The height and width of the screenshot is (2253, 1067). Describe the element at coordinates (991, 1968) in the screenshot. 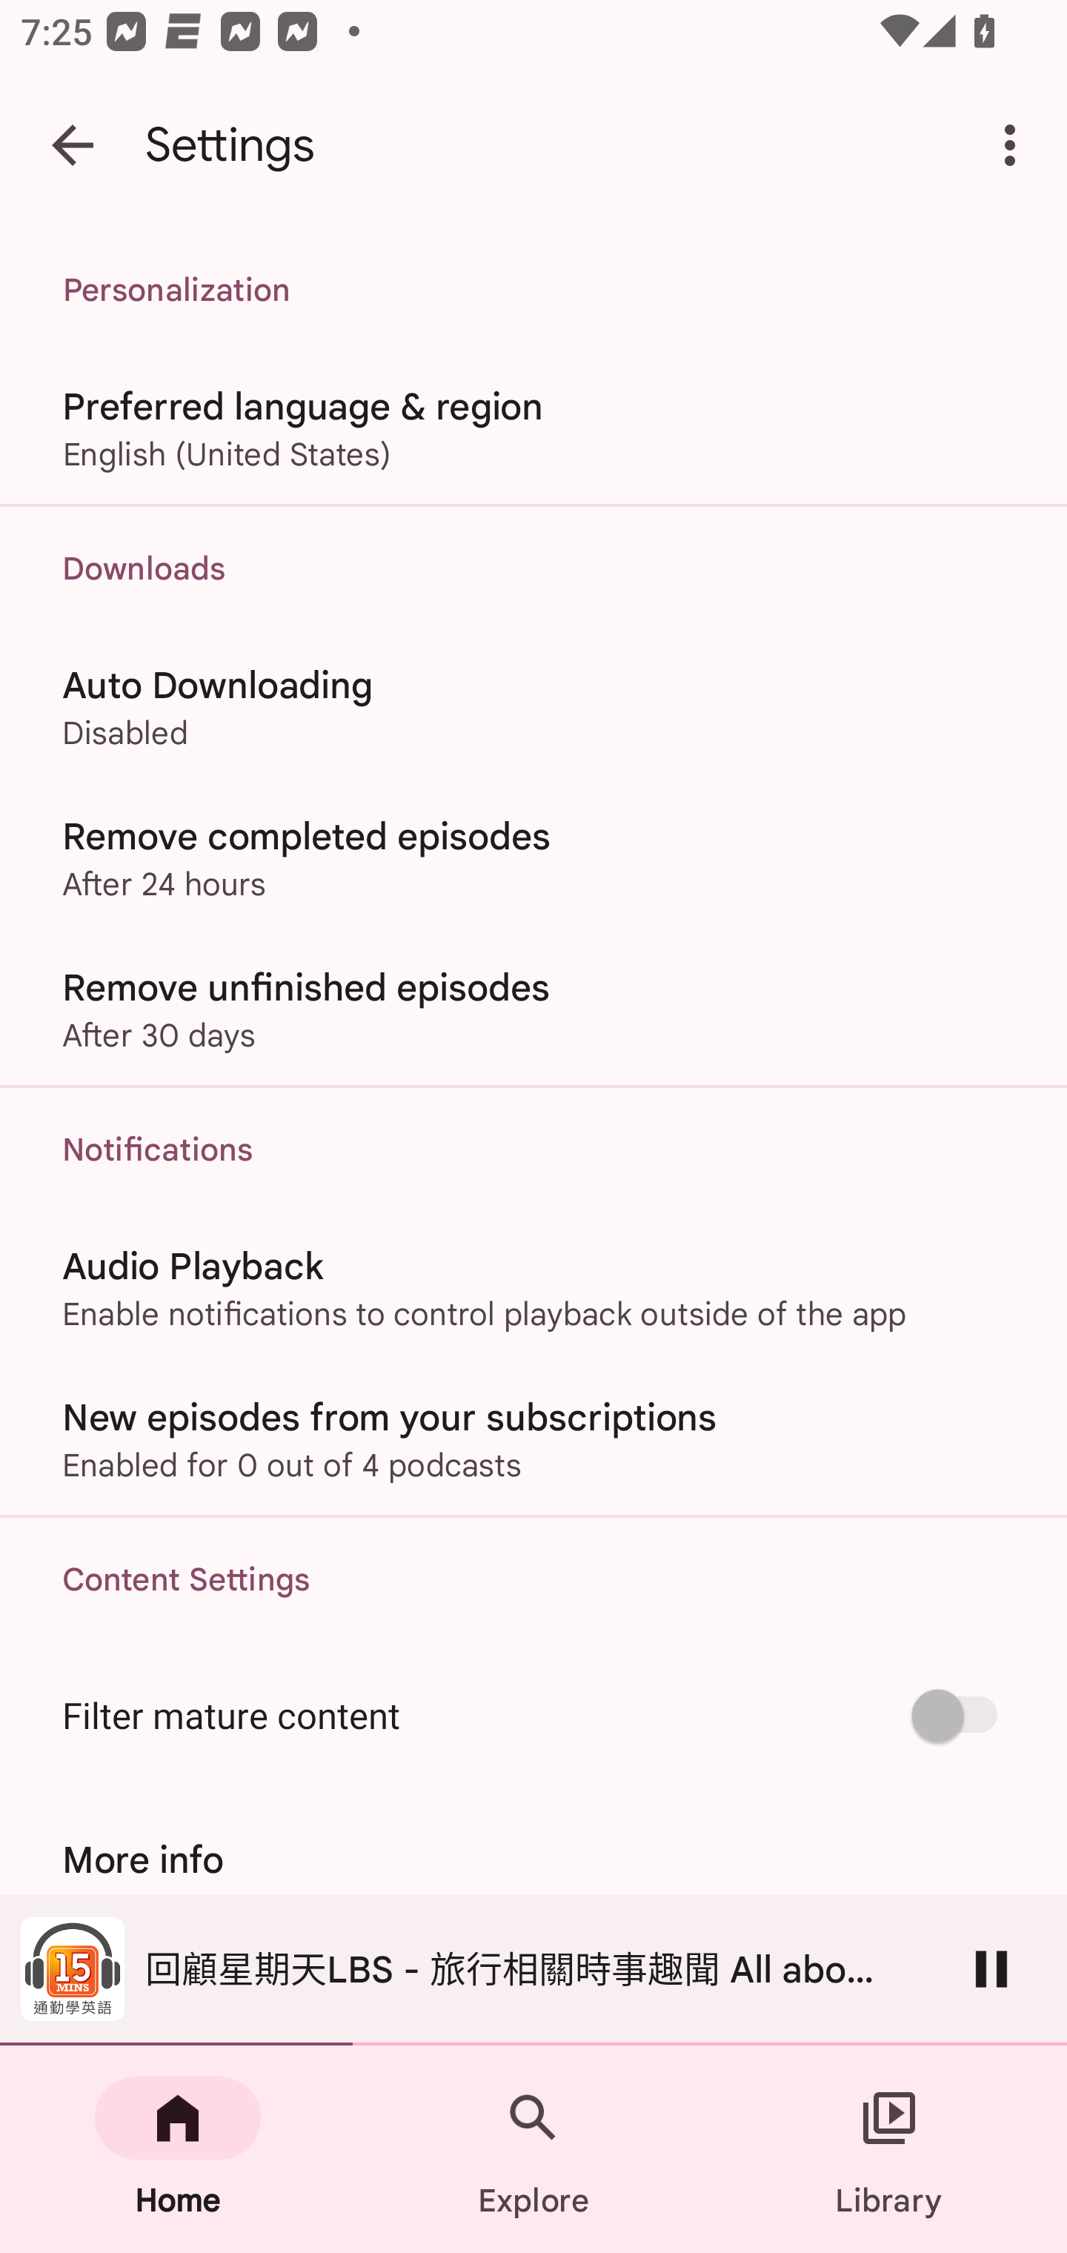

I see `Pause` at that location.